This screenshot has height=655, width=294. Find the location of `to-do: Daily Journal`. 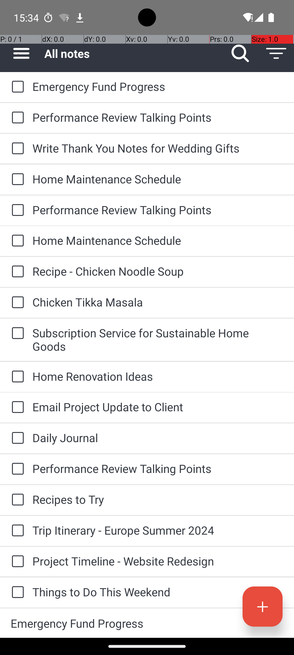

to-do: Daily Journal is located at coordinates (16, 438).